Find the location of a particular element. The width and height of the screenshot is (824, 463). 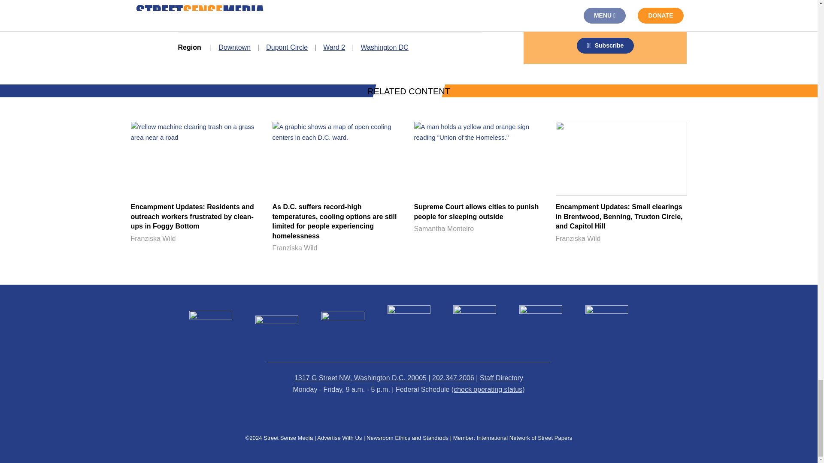

Encampments is located at coordinates (354, 15).